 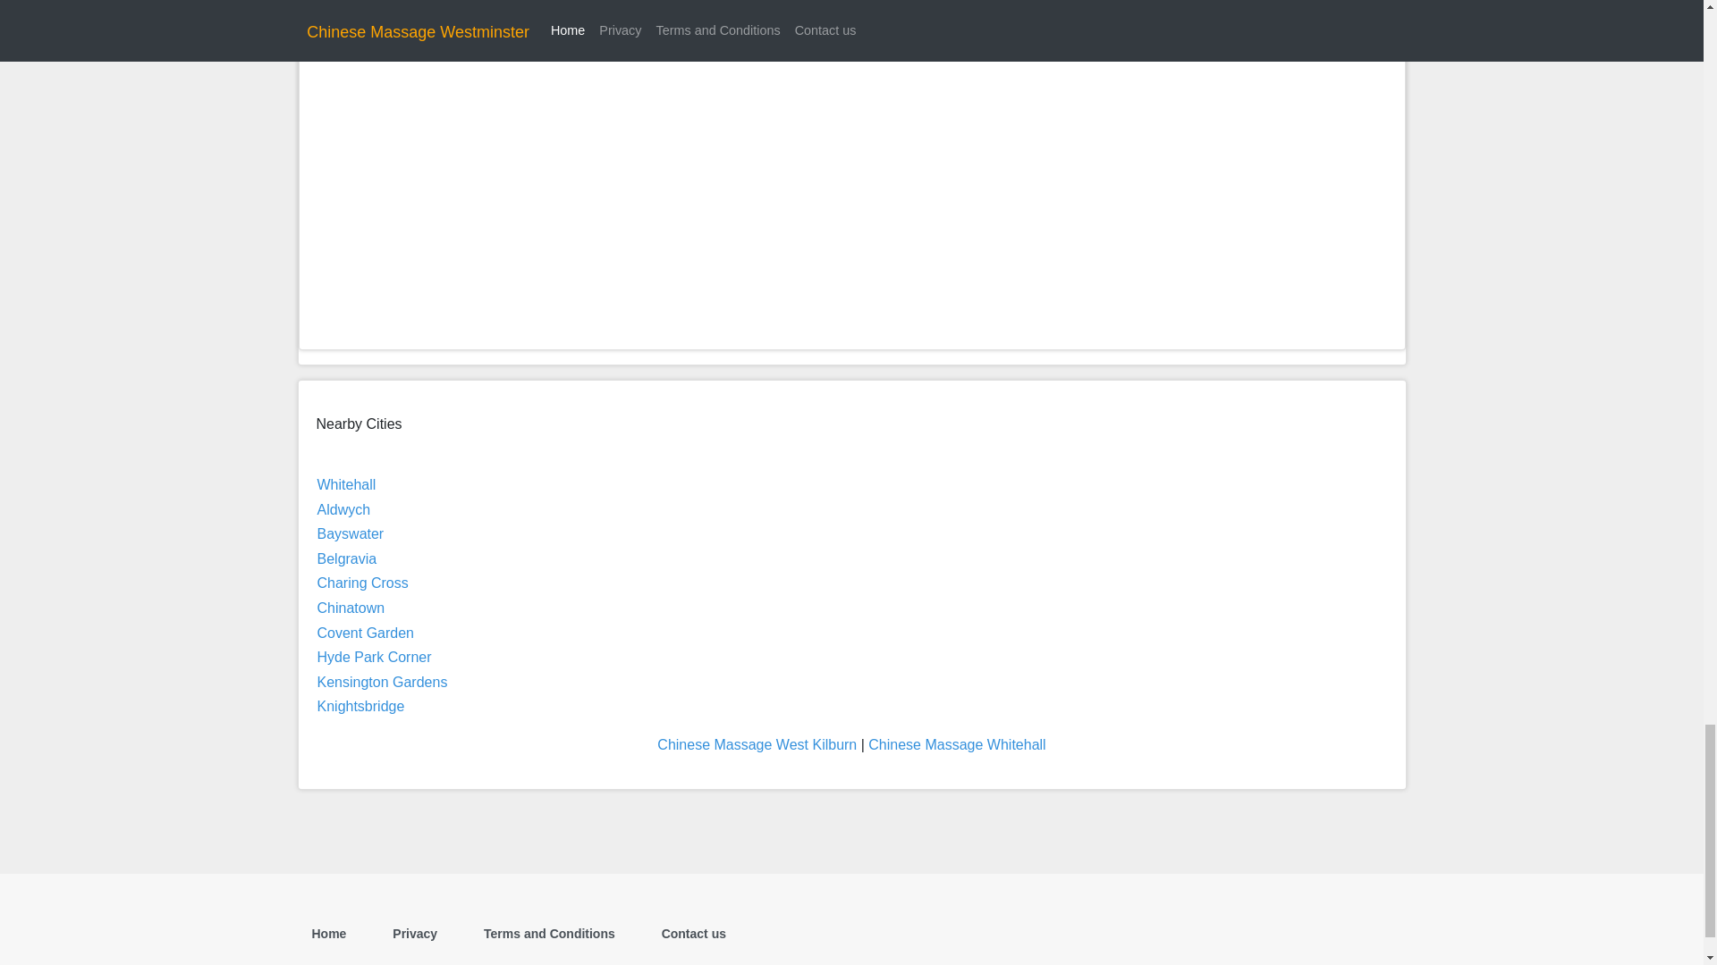 I want to click on Covent Garden, so click(x=365, y=633).